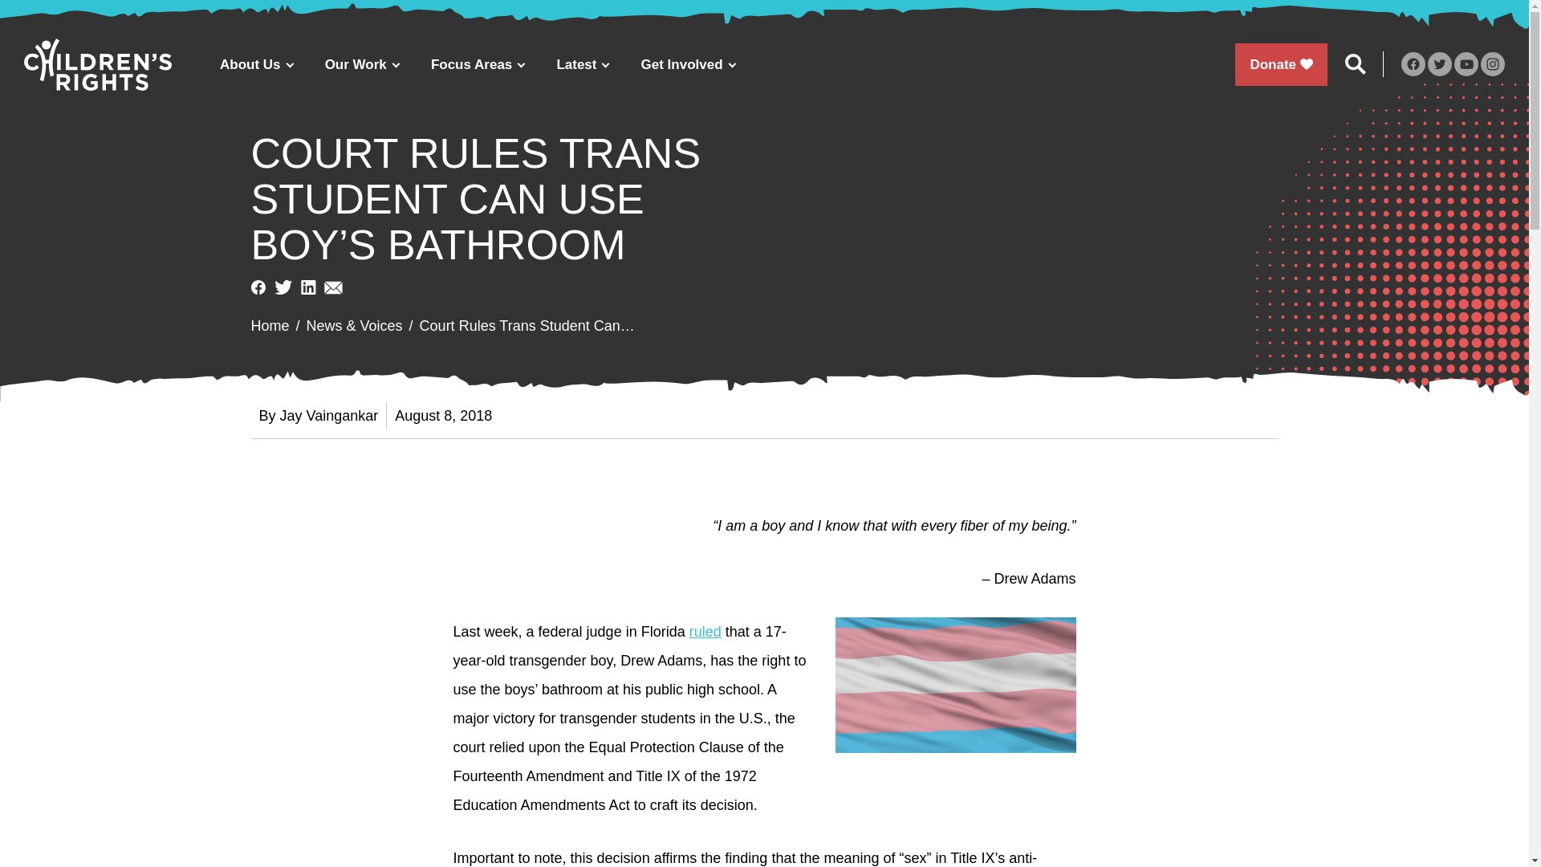 This screenshot has width=1541, height=867. Describe the element at coordinates (332, 287) in the screenshot. I see `Share by Email` at that location.